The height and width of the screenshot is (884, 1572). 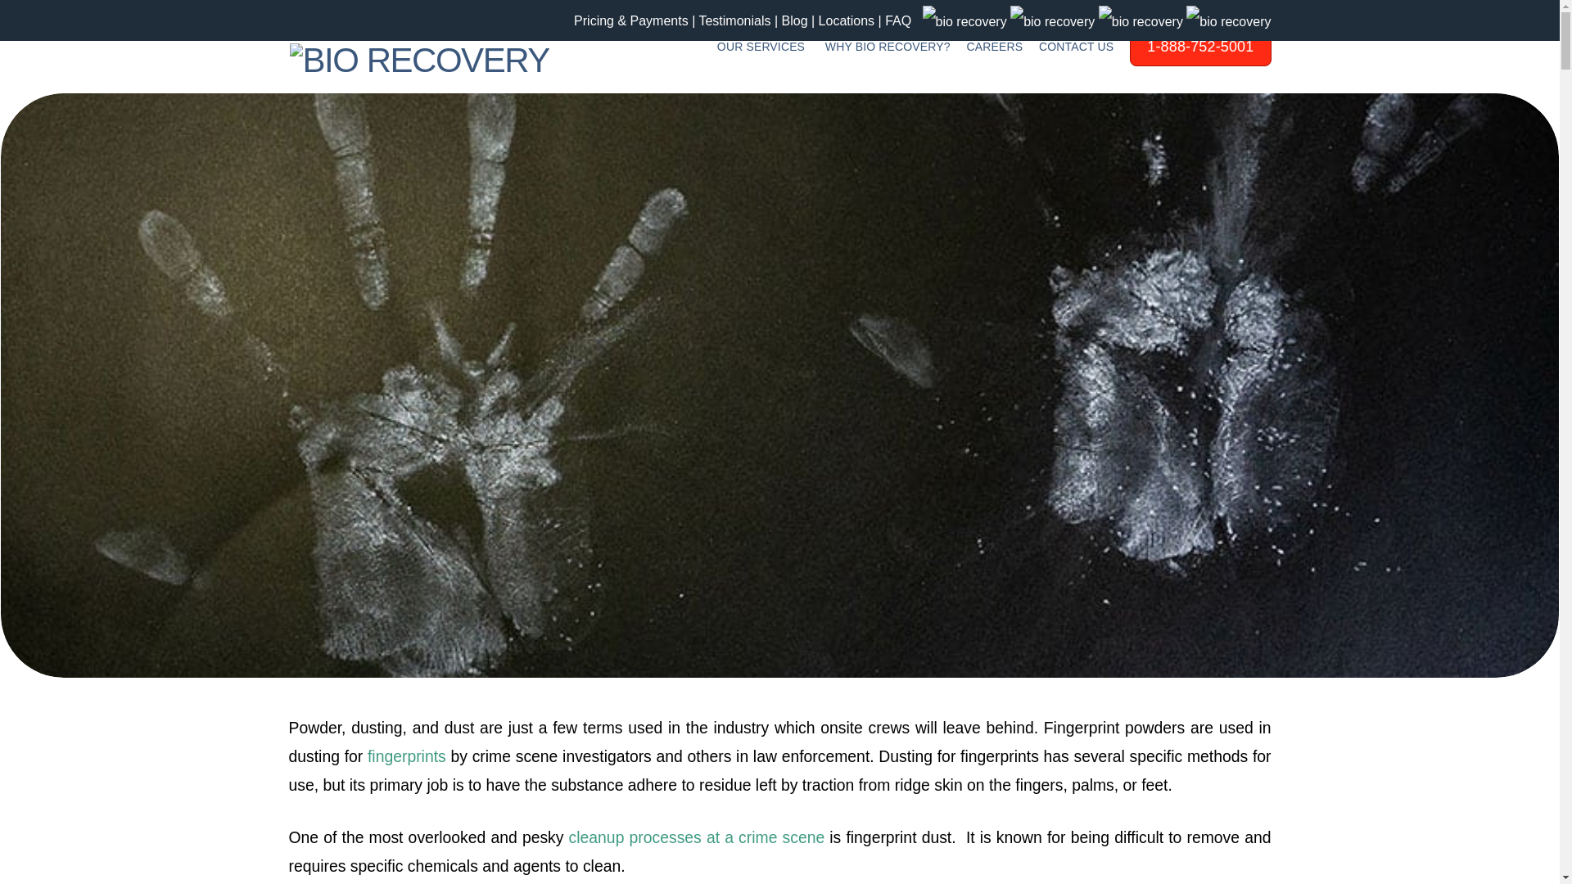 I want to click on FAQ, so click(x=897, y=20).